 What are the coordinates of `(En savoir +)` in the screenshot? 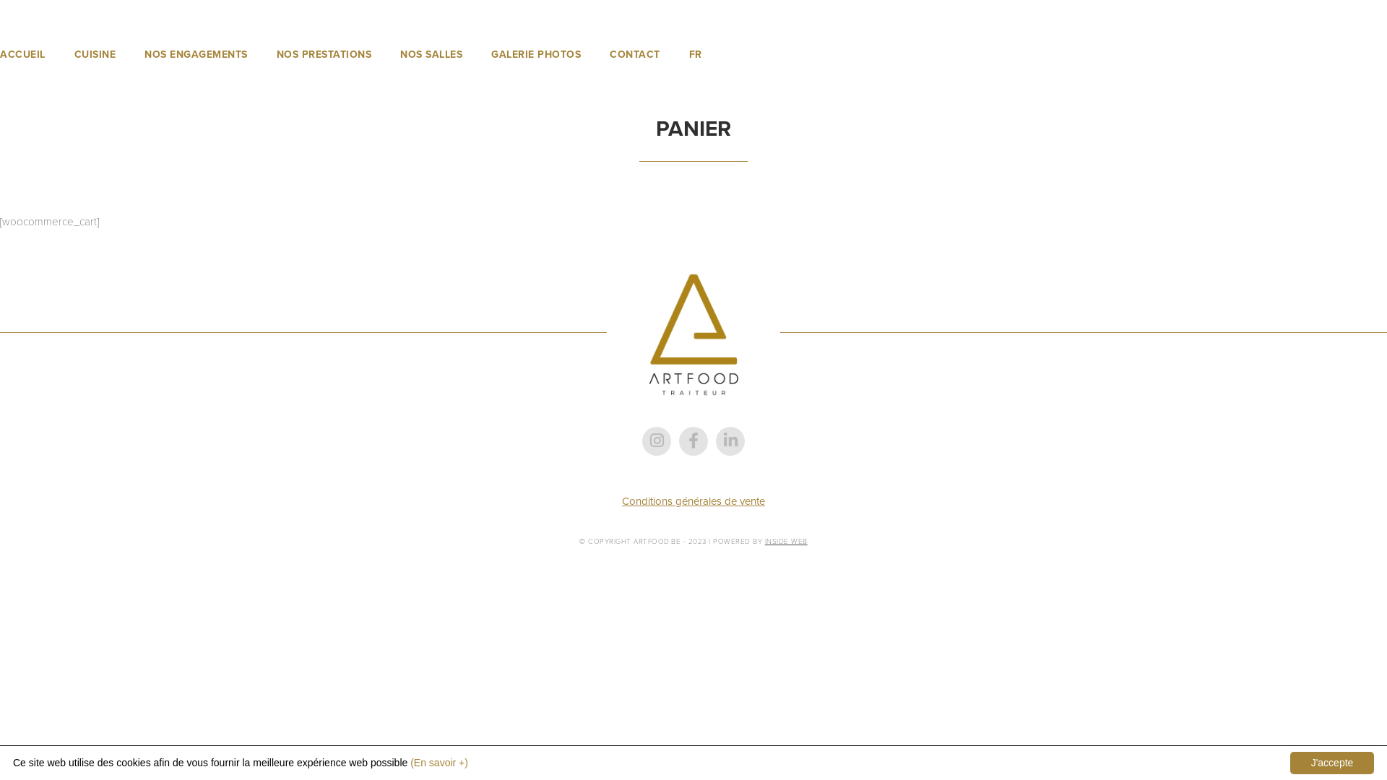 It's located at (439, 763).